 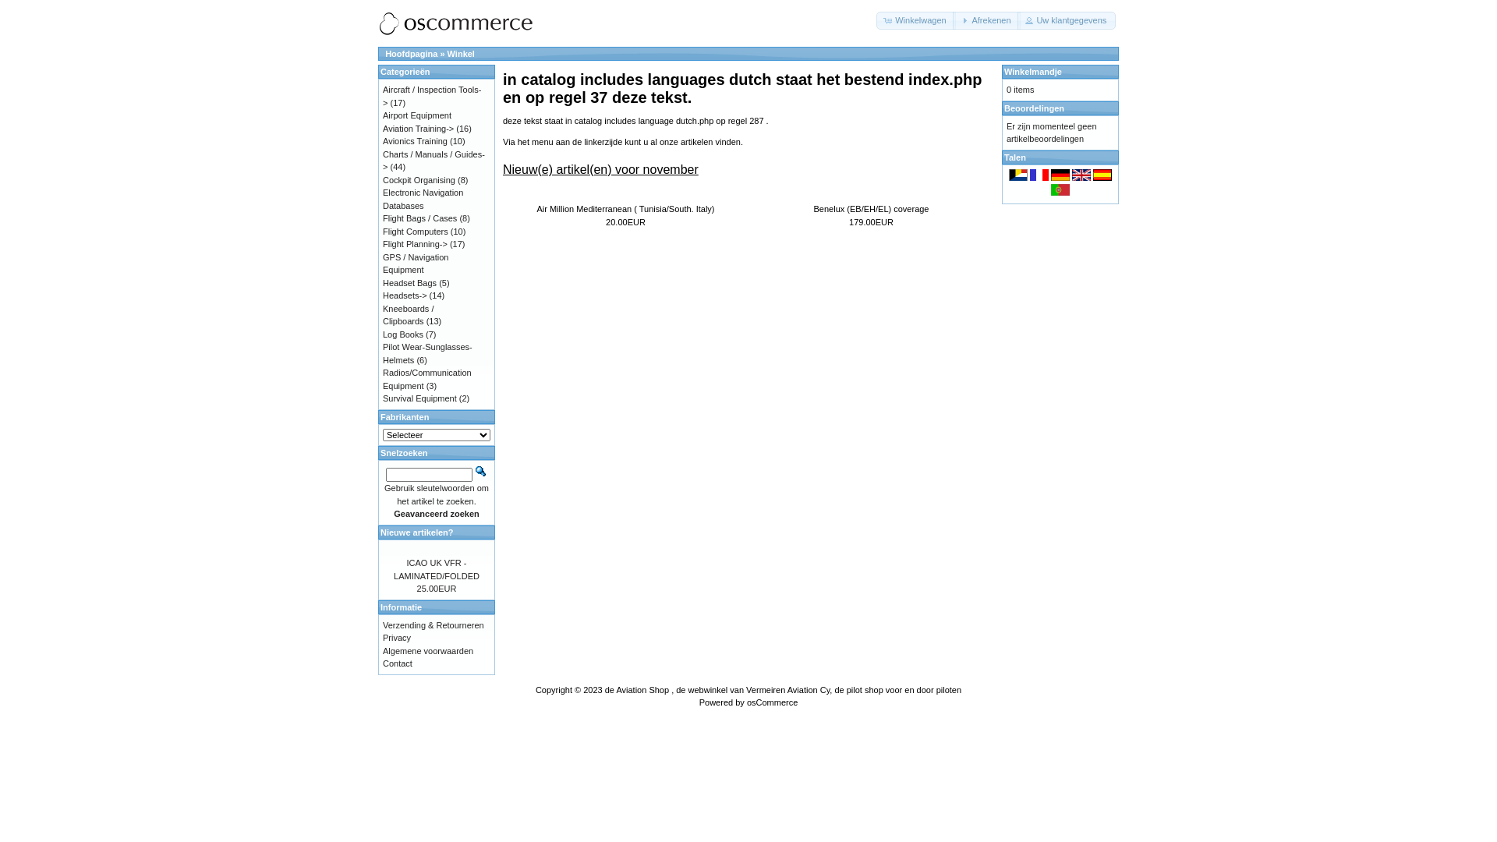 I want to click on Cockpit Organising, so click(x=419, y=179).